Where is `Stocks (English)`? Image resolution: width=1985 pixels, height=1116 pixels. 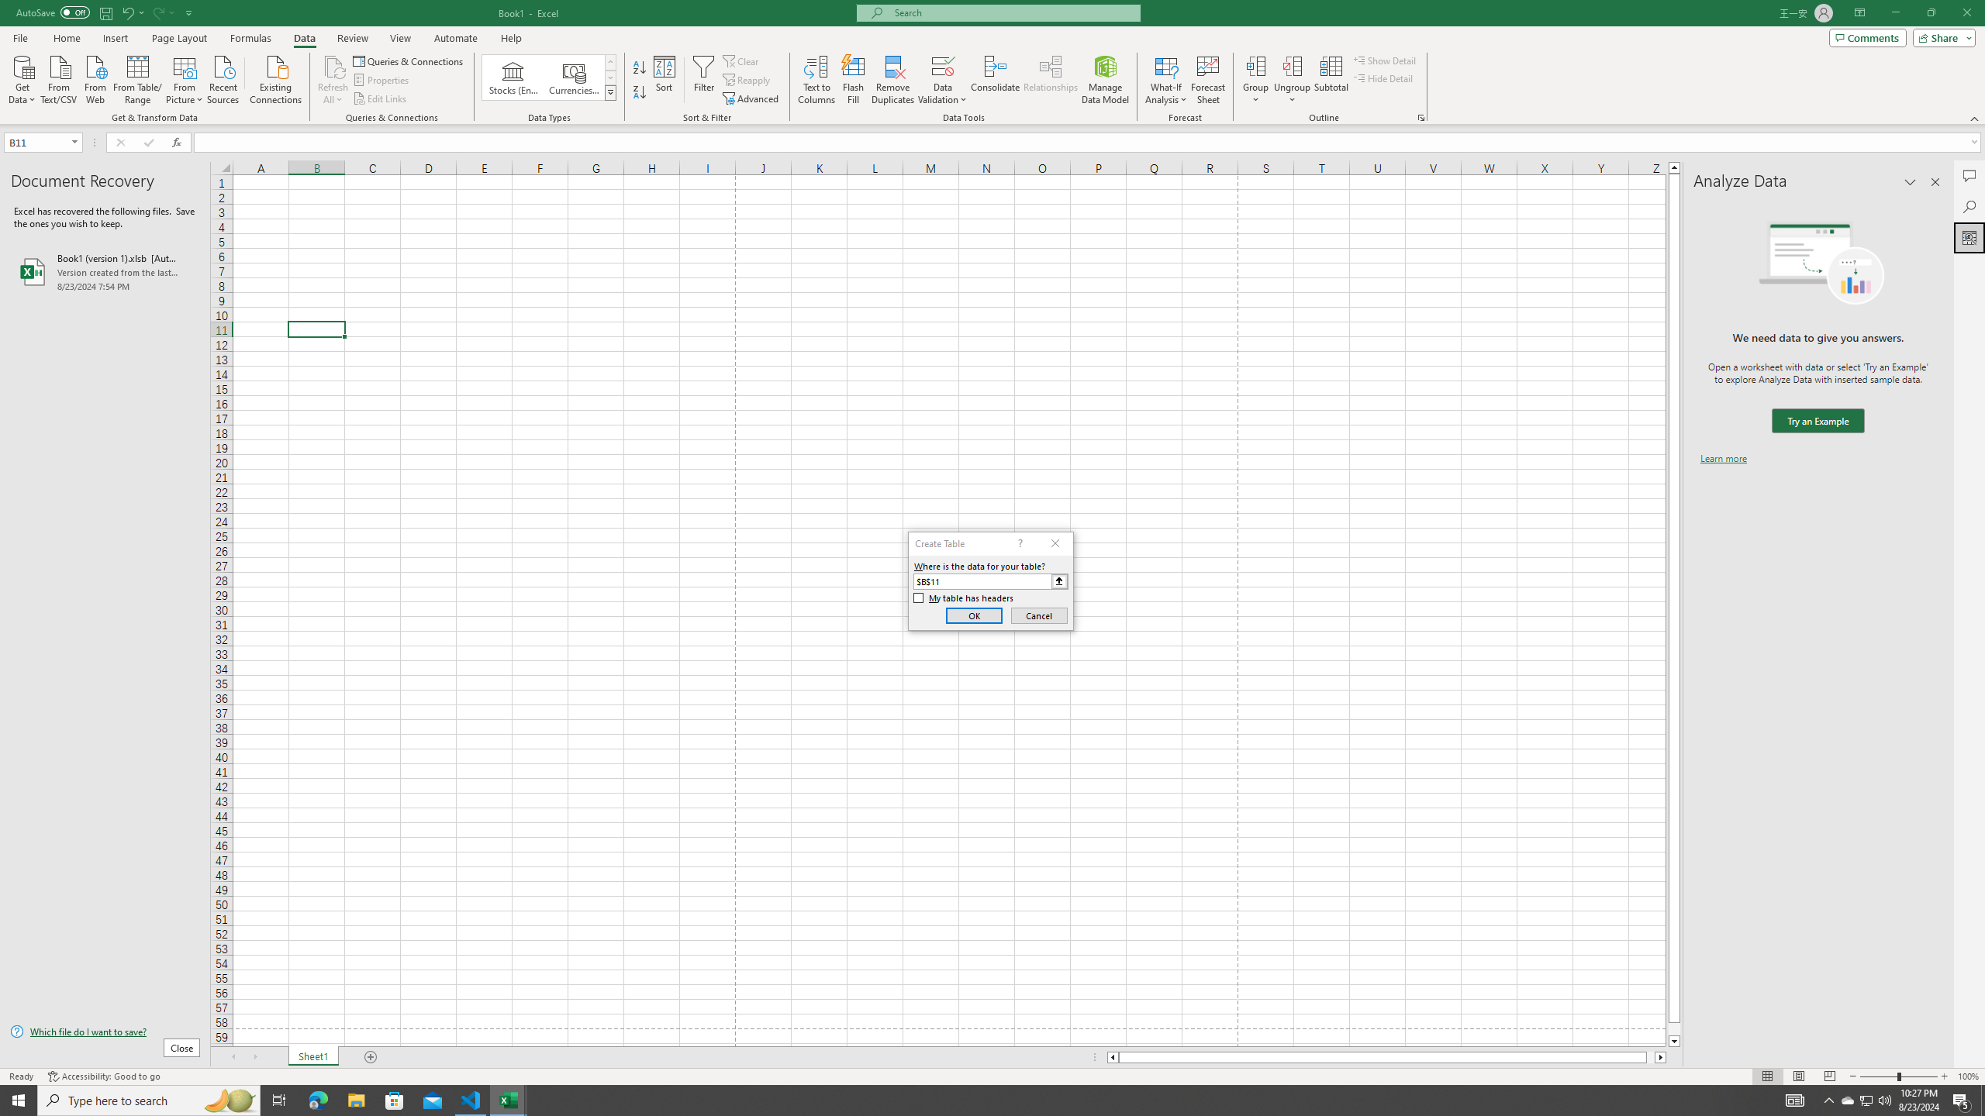 Stocks (English) is located at coordinates (513, 77).